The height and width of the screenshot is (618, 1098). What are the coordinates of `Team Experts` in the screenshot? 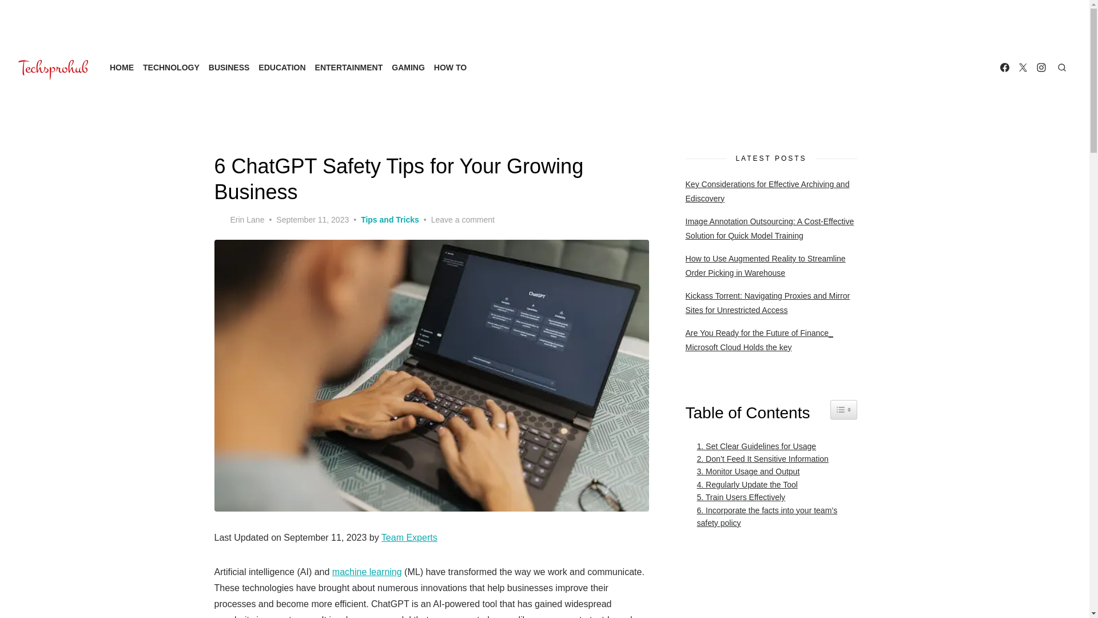 It's located at (409, 537).